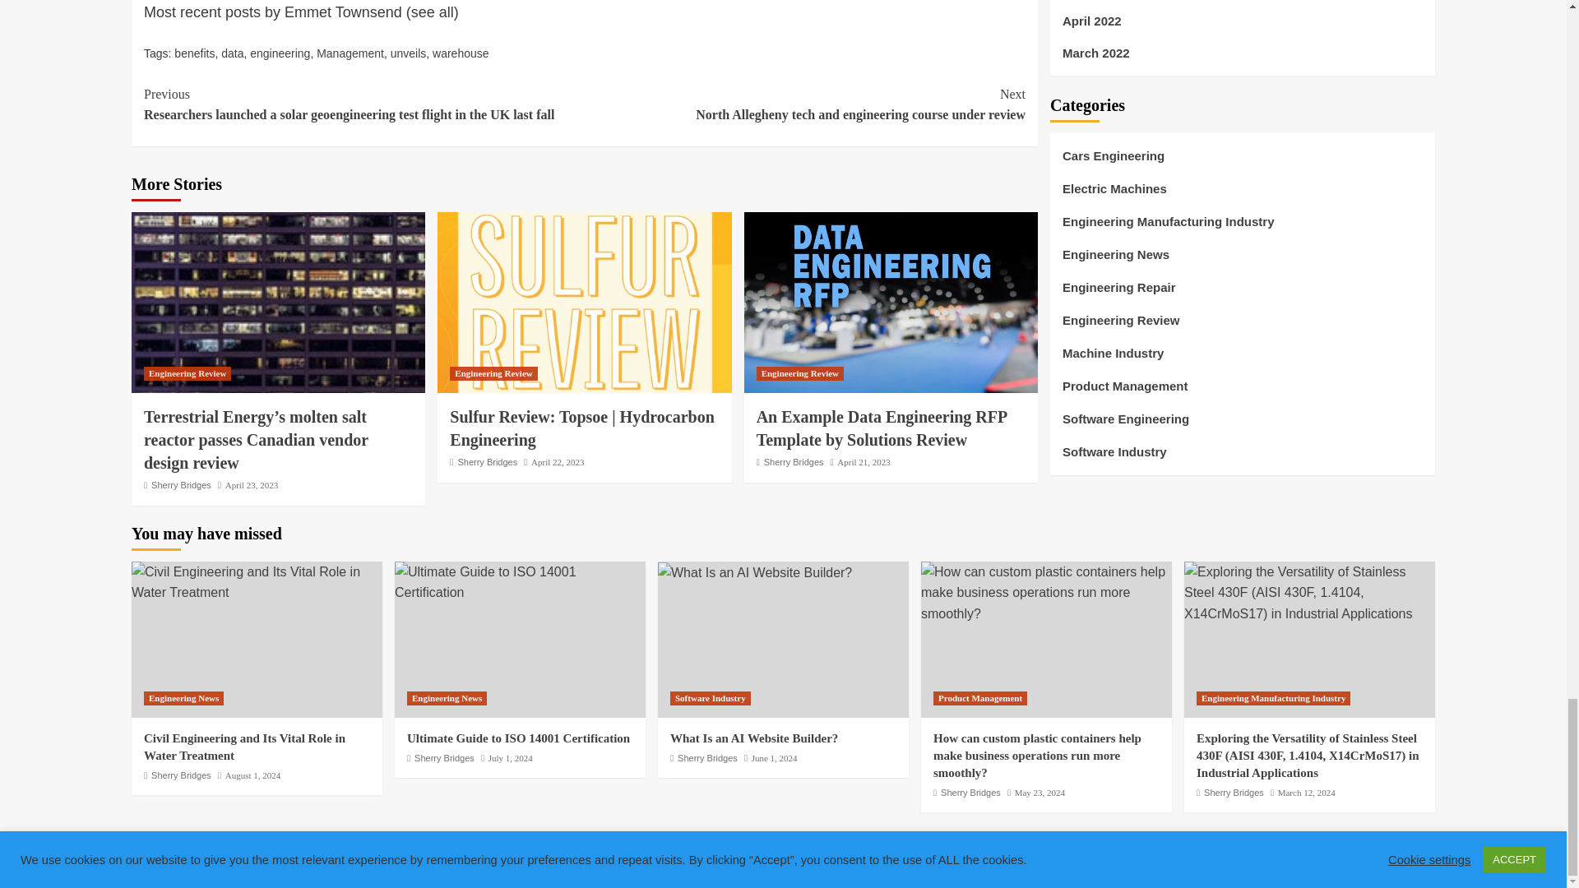 This screenshot has height=888, width=1579. What do you see at coordinates (181, 485) in the screenshot?
I see `Sherry Bridges` at bounding box center [181, 485].